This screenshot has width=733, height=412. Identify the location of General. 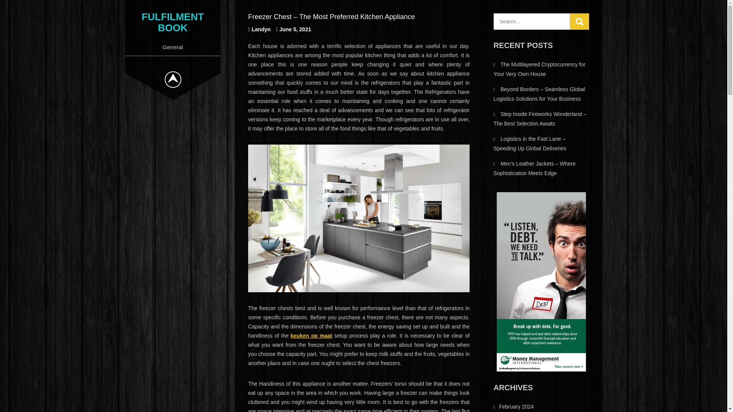
(173, 47).